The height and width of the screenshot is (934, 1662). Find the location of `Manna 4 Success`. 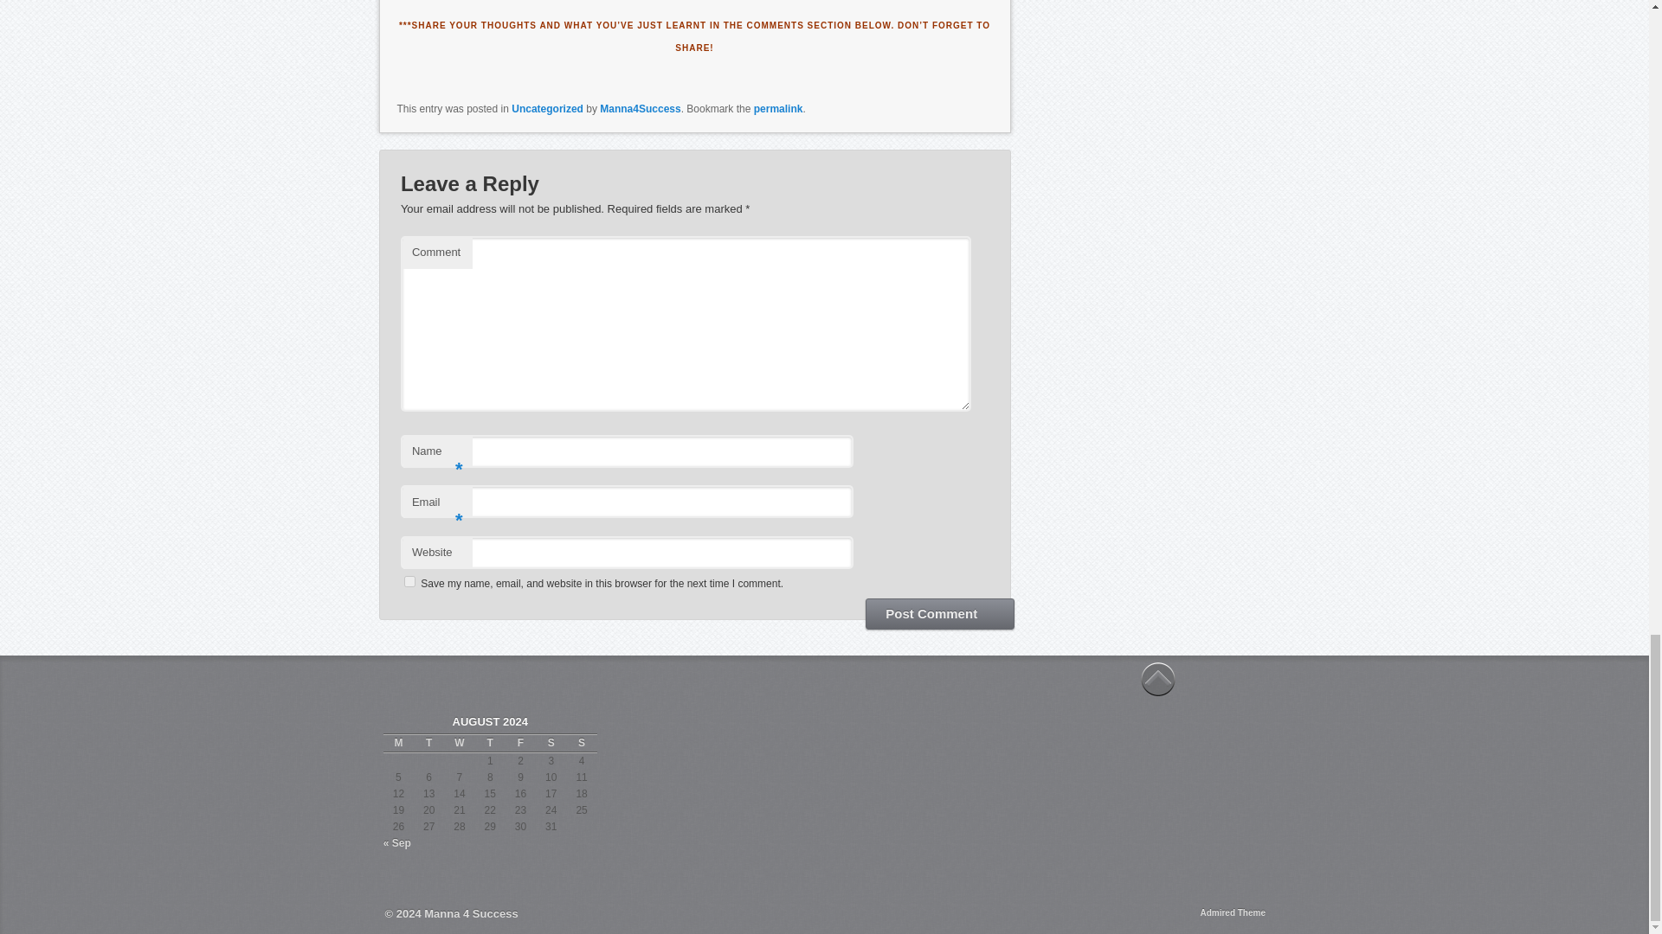

Manna 4 Success is located at coordinates (470, 913).